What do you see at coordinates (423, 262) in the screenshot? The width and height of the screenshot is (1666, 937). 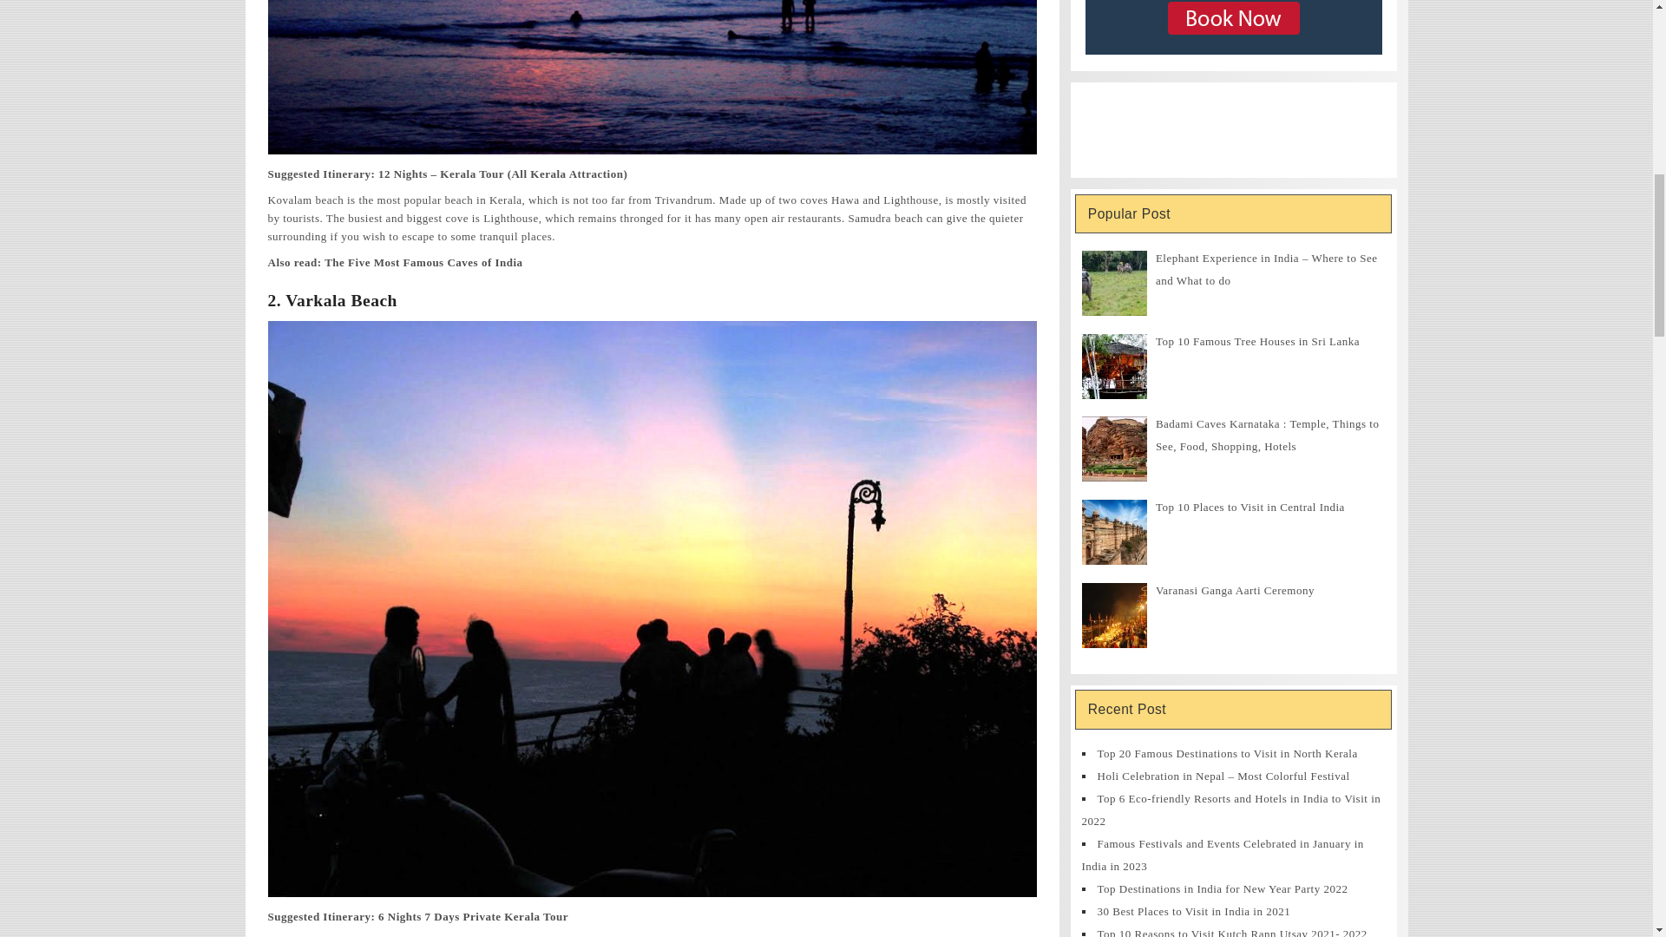 I see `The Five Most Famous Caves of India` at bounding box center [423, 262].